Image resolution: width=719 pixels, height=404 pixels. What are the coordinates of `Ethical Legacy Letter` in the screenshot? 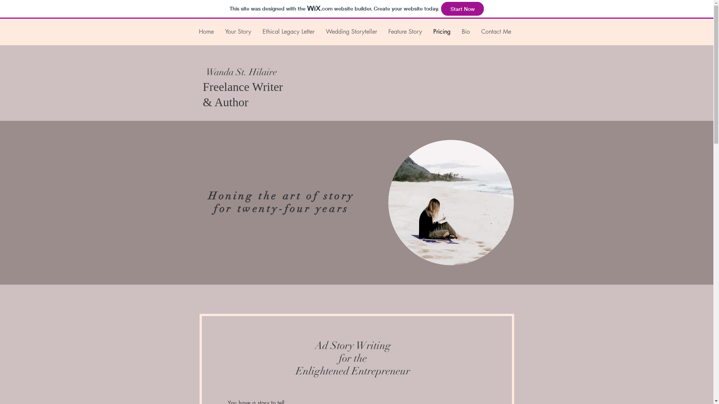 It's located at (288, 32).